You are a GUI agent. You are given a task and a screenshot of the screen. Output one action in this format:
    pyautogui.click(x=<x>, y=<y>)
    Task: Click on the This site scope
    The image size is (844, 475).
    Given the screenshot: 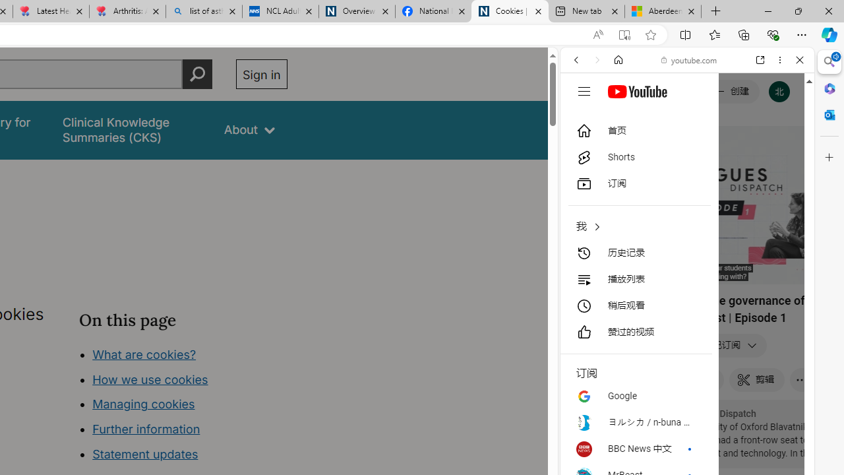 What is the action you would take?
    pyautogui.click(x=617, y=119)
    